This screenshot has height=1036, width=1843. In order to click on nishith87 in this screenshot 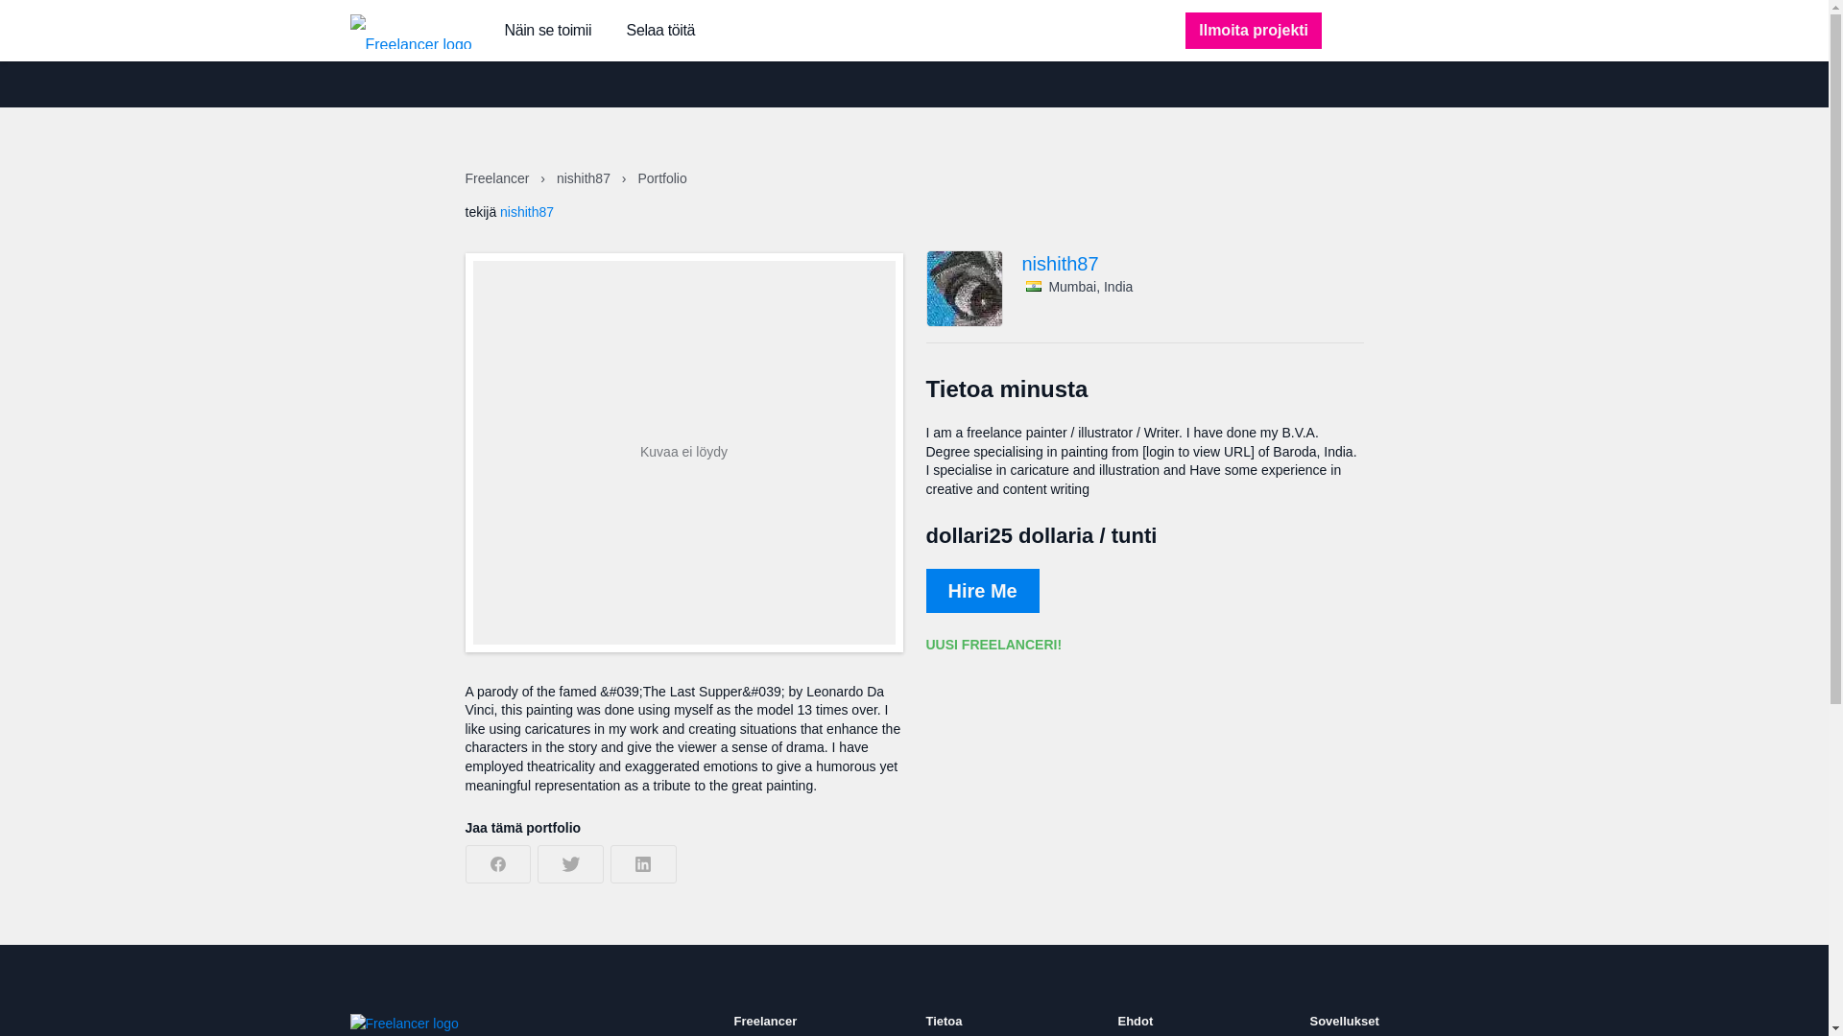, I will do `click(526, 211)`.